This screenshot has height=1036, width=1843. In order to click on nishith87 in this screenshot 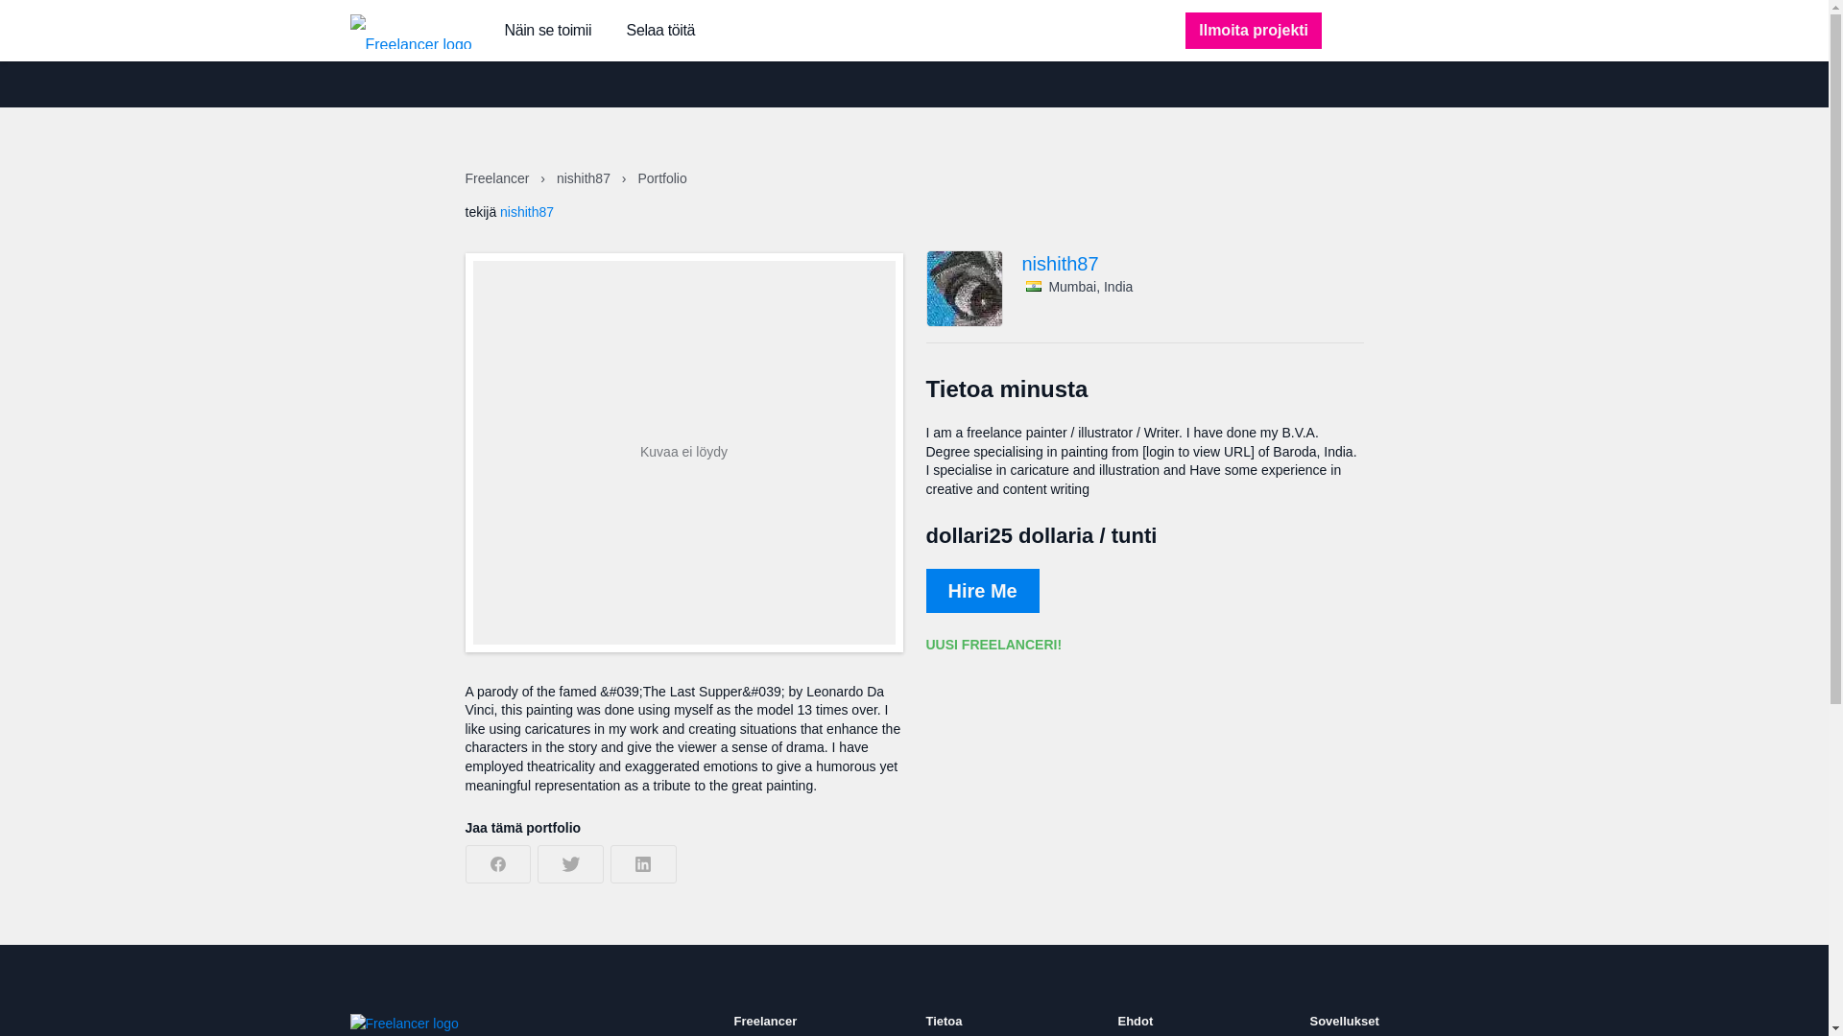, I will do `click(526, 211)`.